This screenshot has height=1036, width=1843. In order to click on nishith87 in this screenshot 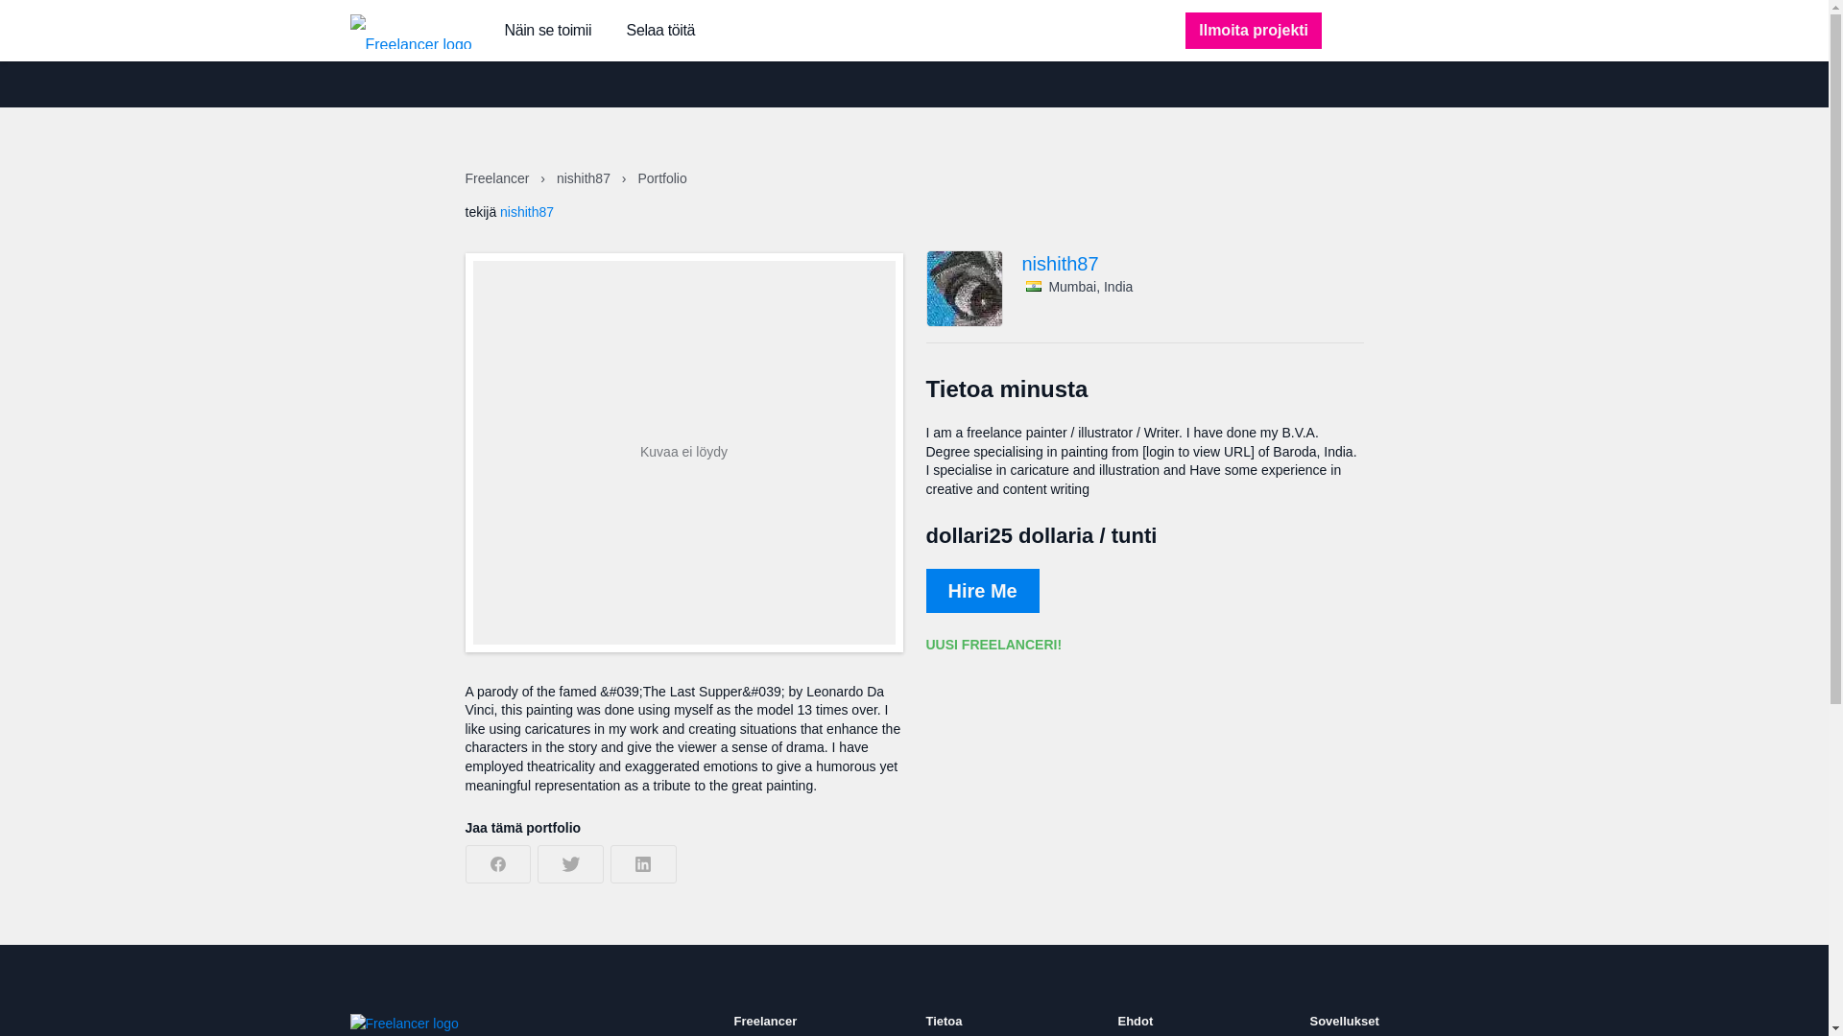, I will do `click(526, 211)`.